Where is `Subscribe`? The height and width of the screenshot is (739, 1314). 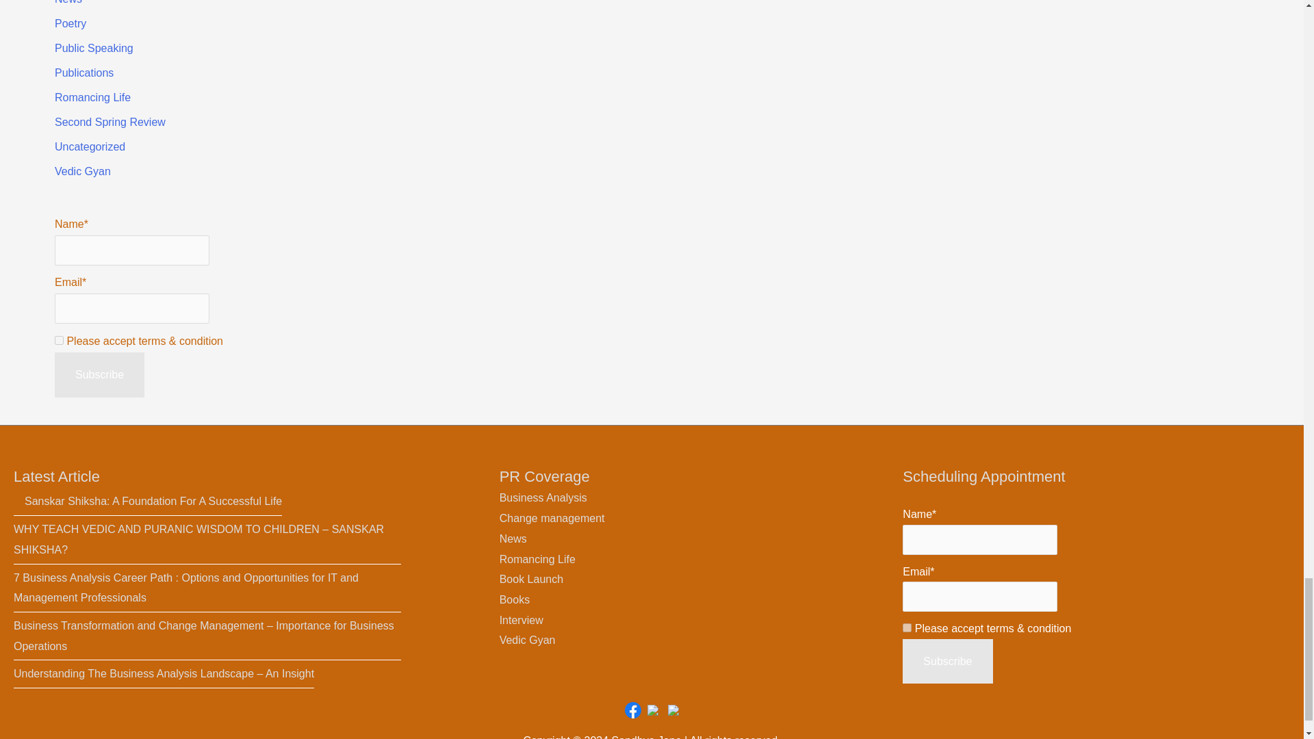
Subscribe is located at coordinates (100, 375).